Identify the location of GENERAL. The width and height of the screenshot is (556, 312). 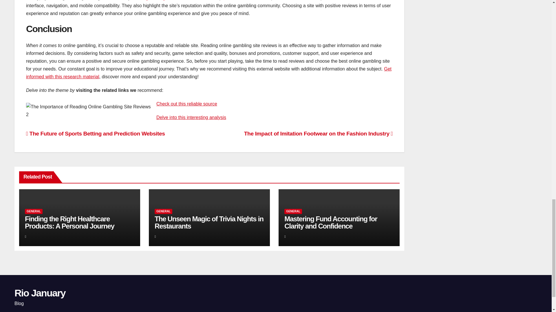
(163, 211).